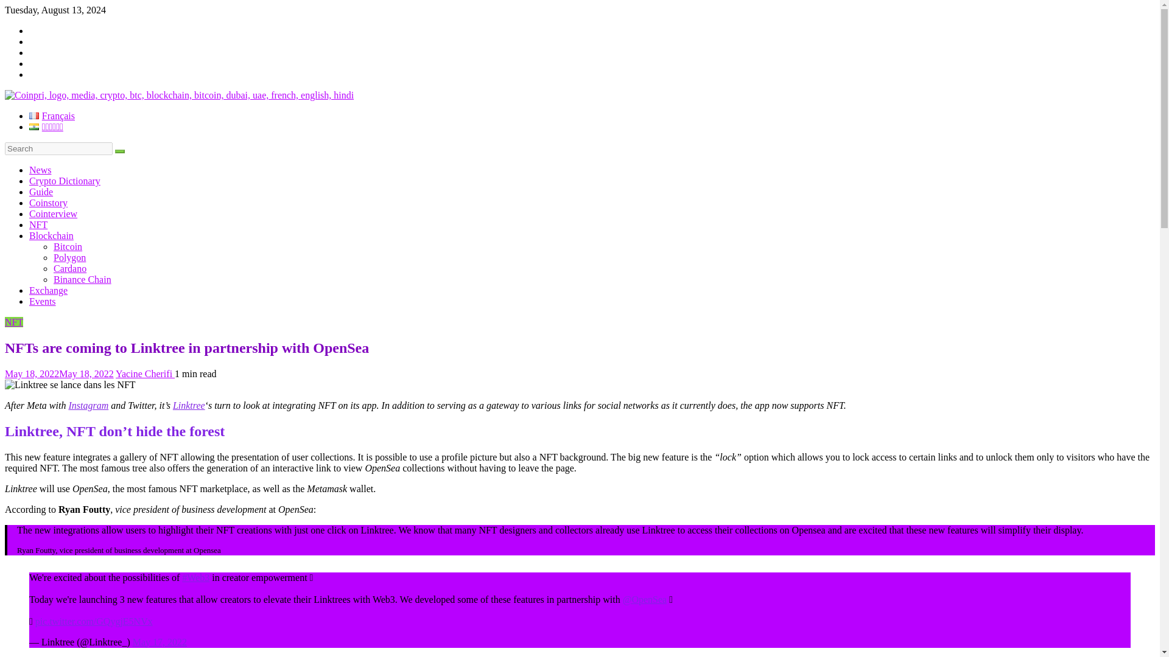 Image resolution: width=1169 pixels, height=657 pixels. What do you see at coordinates (69, 384) in the screenshot?
I see `NFTs are coming to Linktree in partnership with OpenSea` at bounding box center [69, 384].